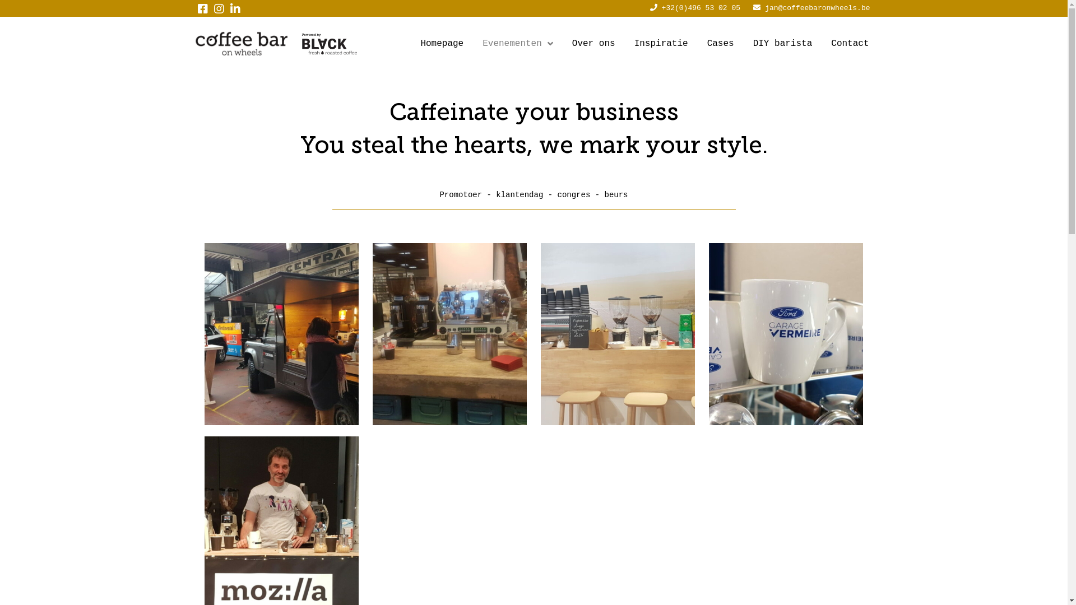  Describe the element at coordinates (661, 44) in the screenshot. I see `Inspiratie` at that location.